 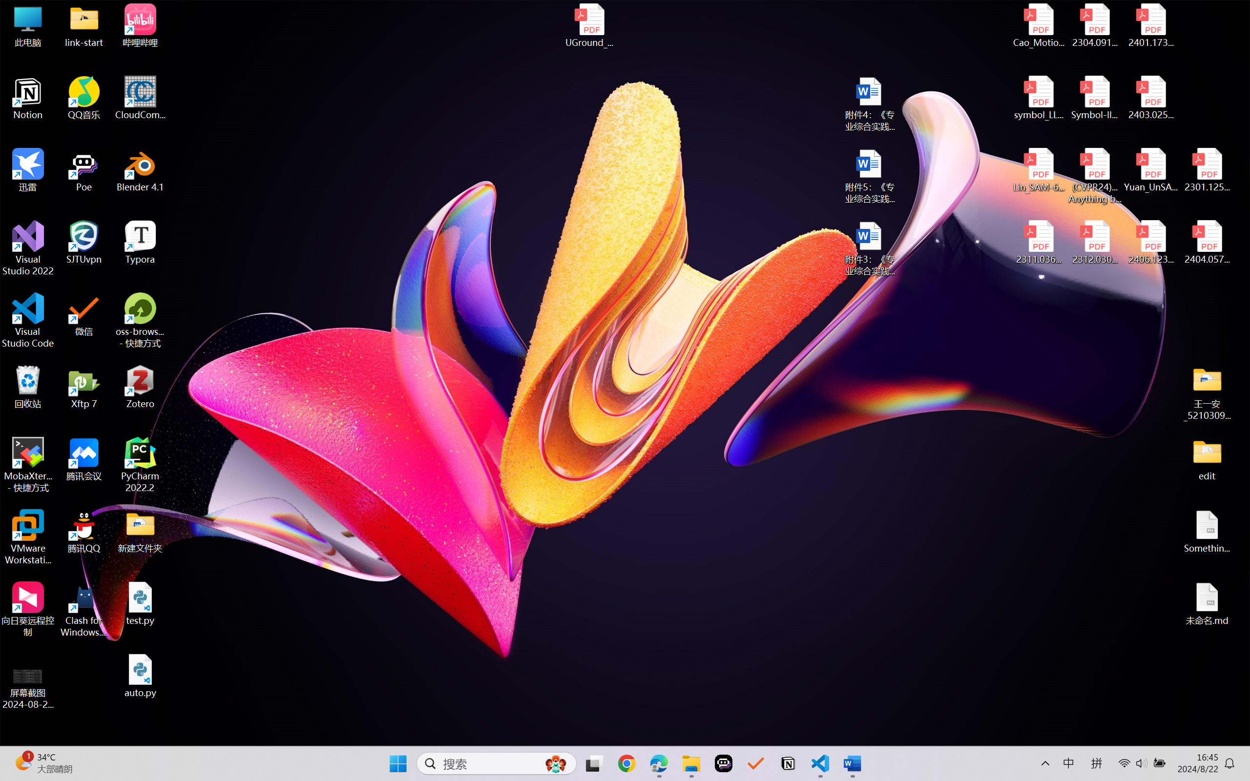 I want to click on 2404.05719v1.pdf, so click(x=1207, y=243).